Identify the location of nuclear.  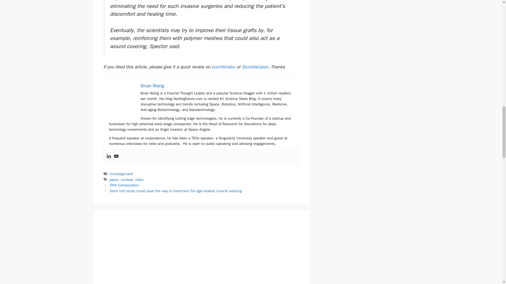
(127, 179).